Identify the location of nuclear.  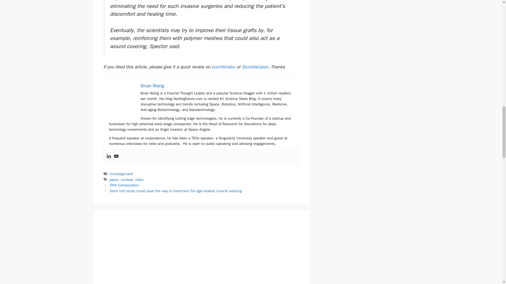
(127, 179).